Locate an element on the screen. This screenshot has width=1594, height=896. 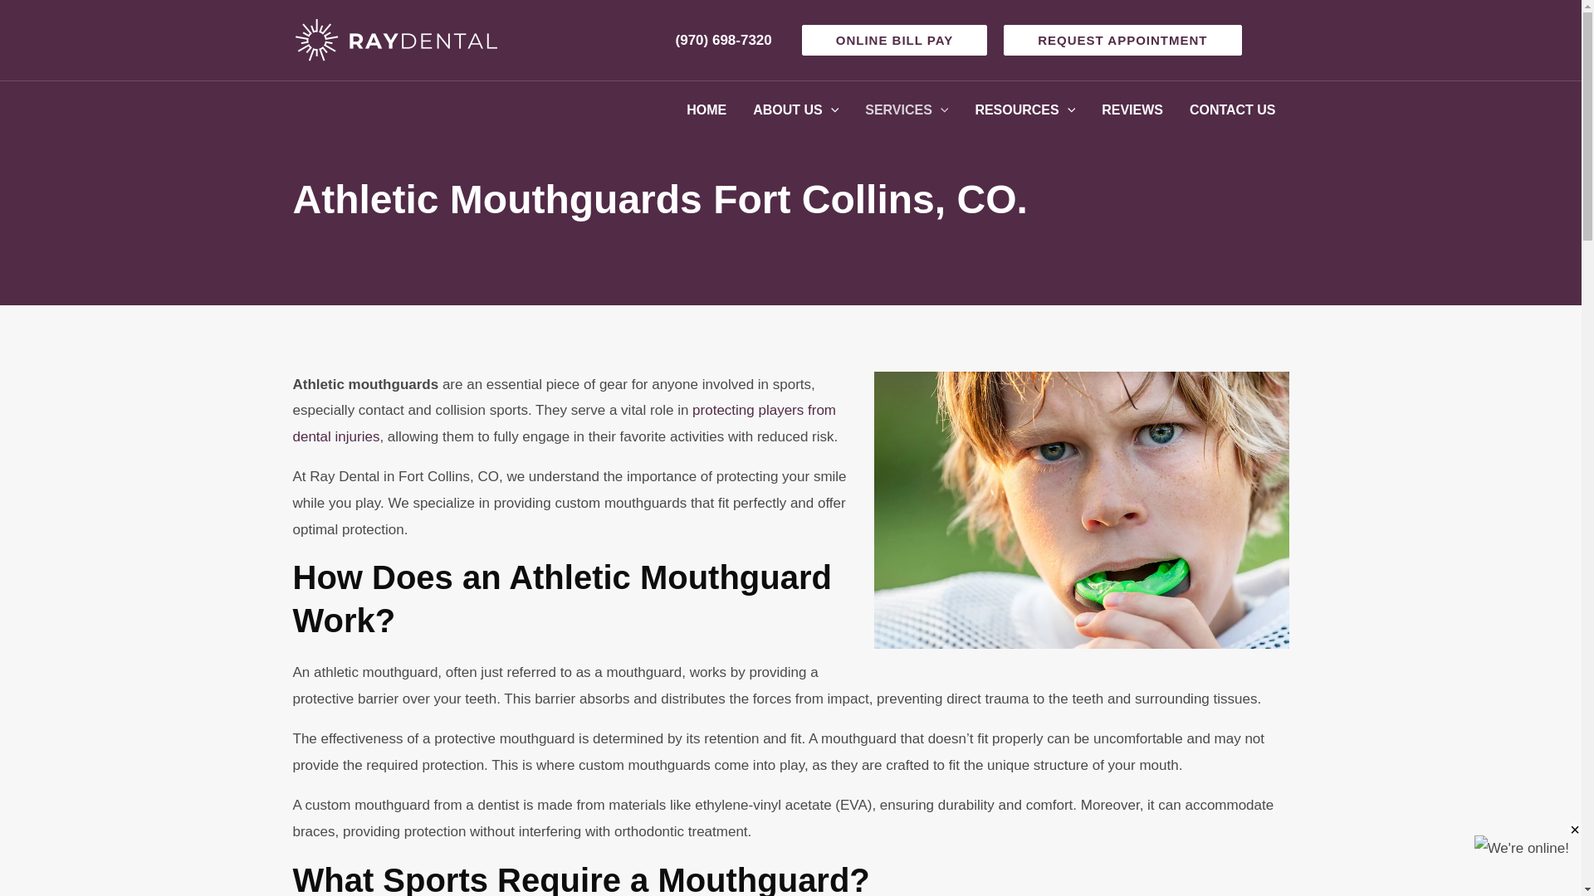
ONLINE BILL PAY is located at coordinates (893, 40).